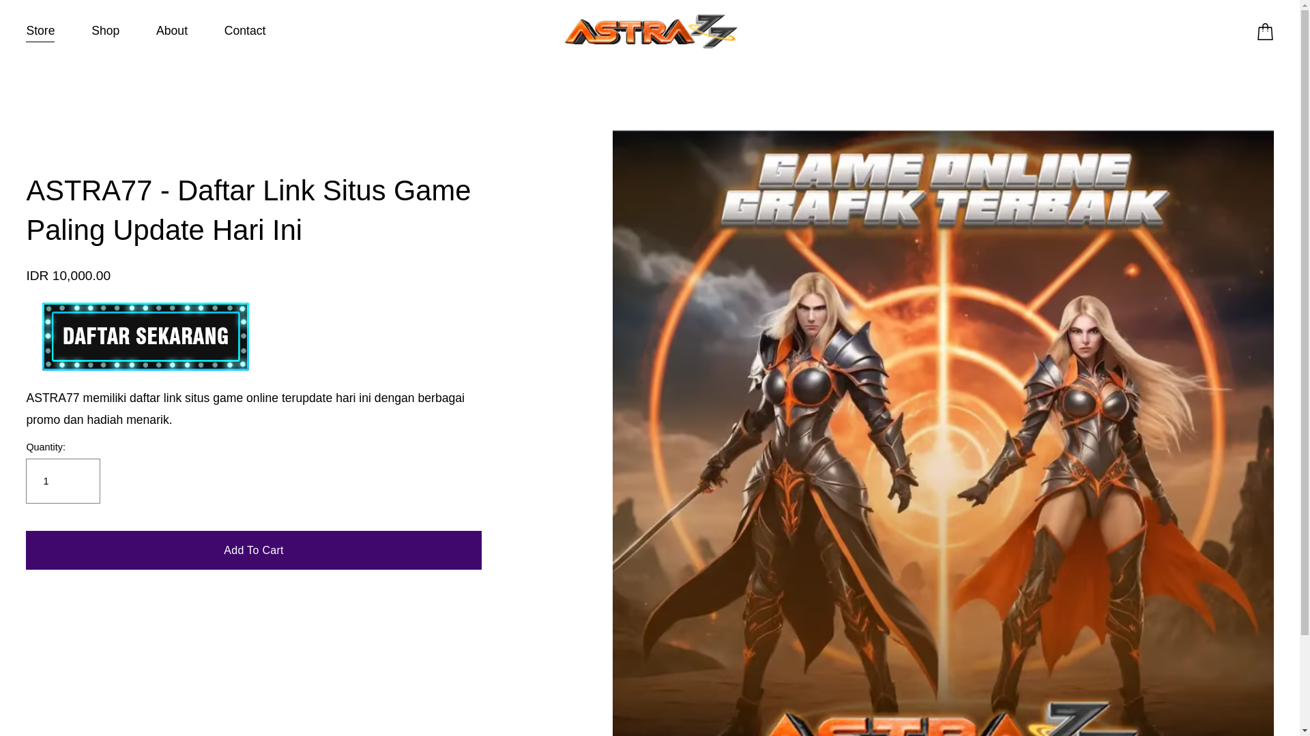  I want to click on About, so click(171, 31).